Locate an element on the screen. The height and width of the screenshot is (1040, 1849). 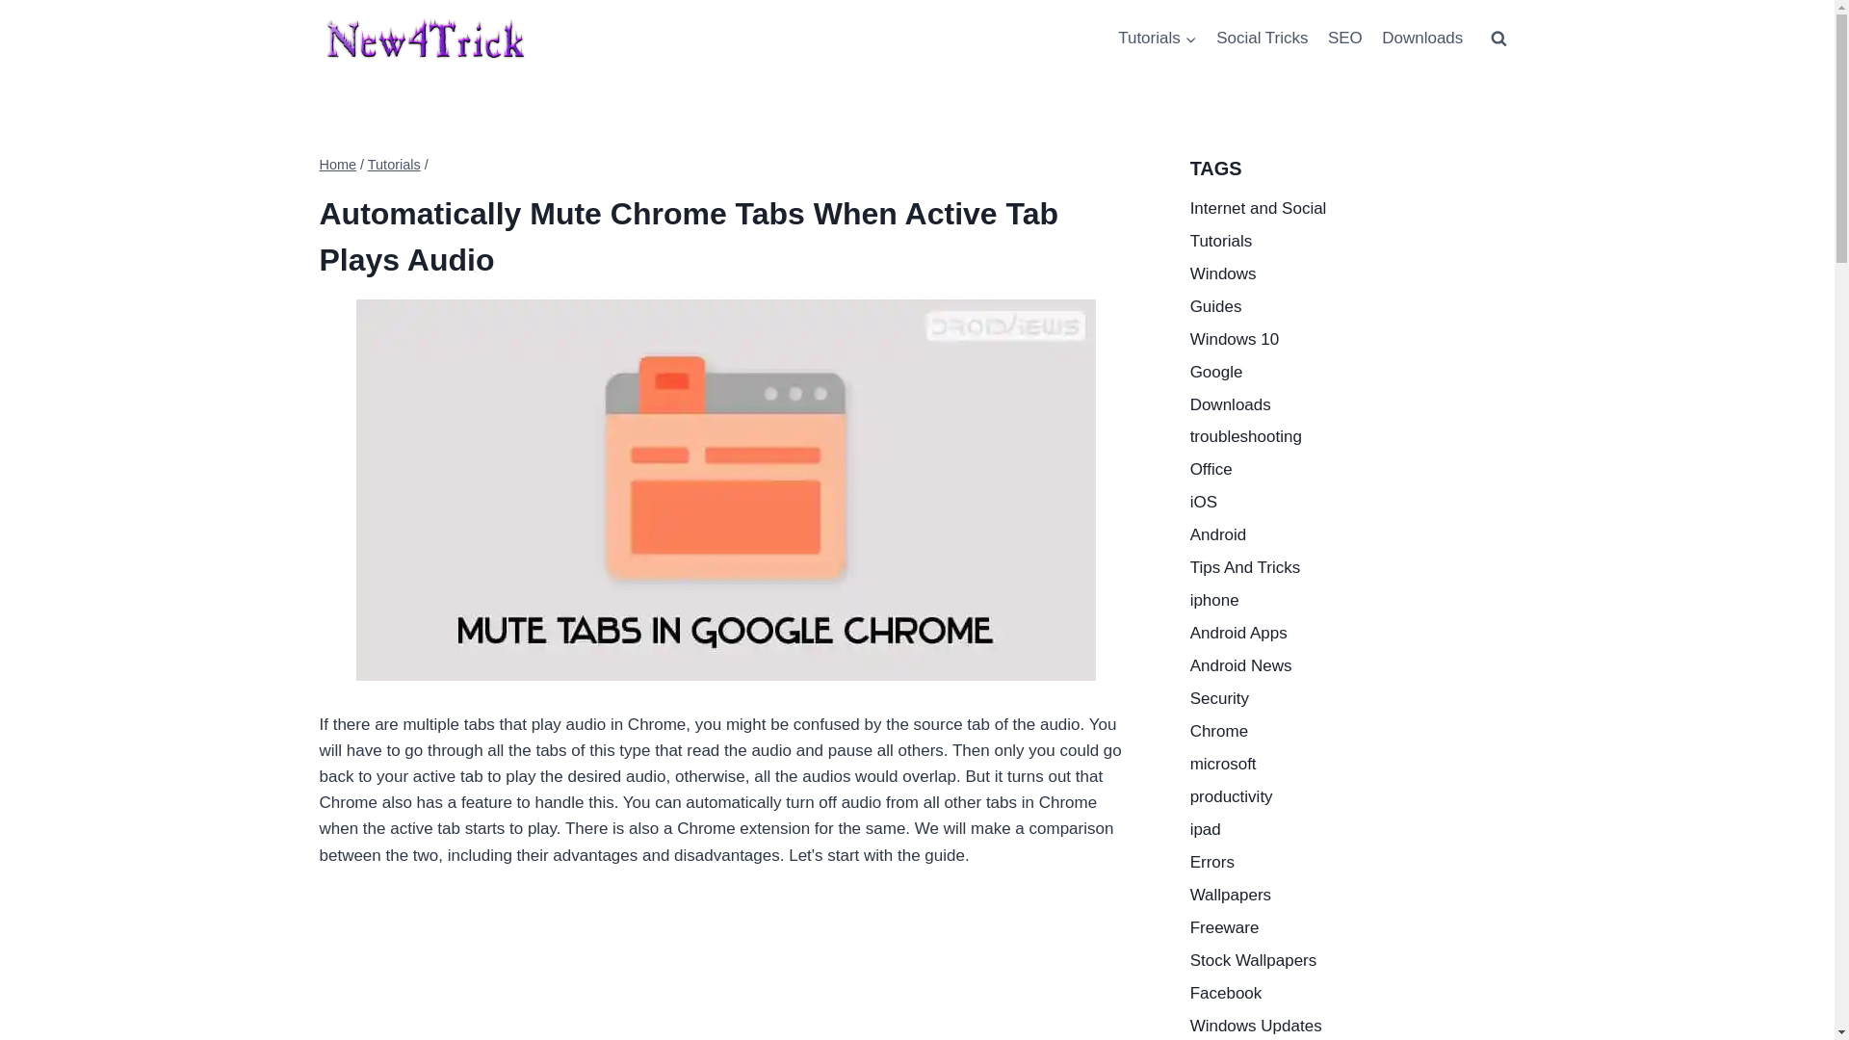
iOS is located at coordinates (1353, 504).